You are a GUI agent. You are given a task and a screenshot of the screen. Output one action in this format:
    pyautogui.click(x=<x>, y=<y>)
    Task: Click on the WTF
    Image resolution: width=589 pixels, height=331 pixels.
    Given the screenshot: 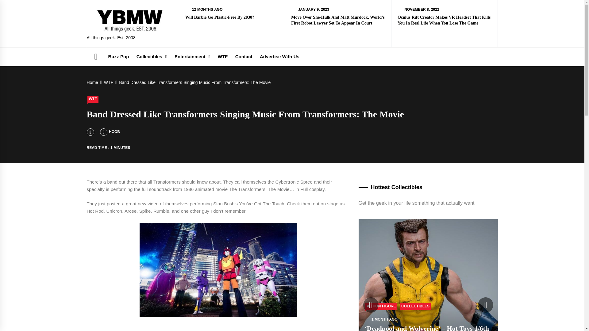 What is the action you would take?
    pyautogui.click(x=108, y=82)
    